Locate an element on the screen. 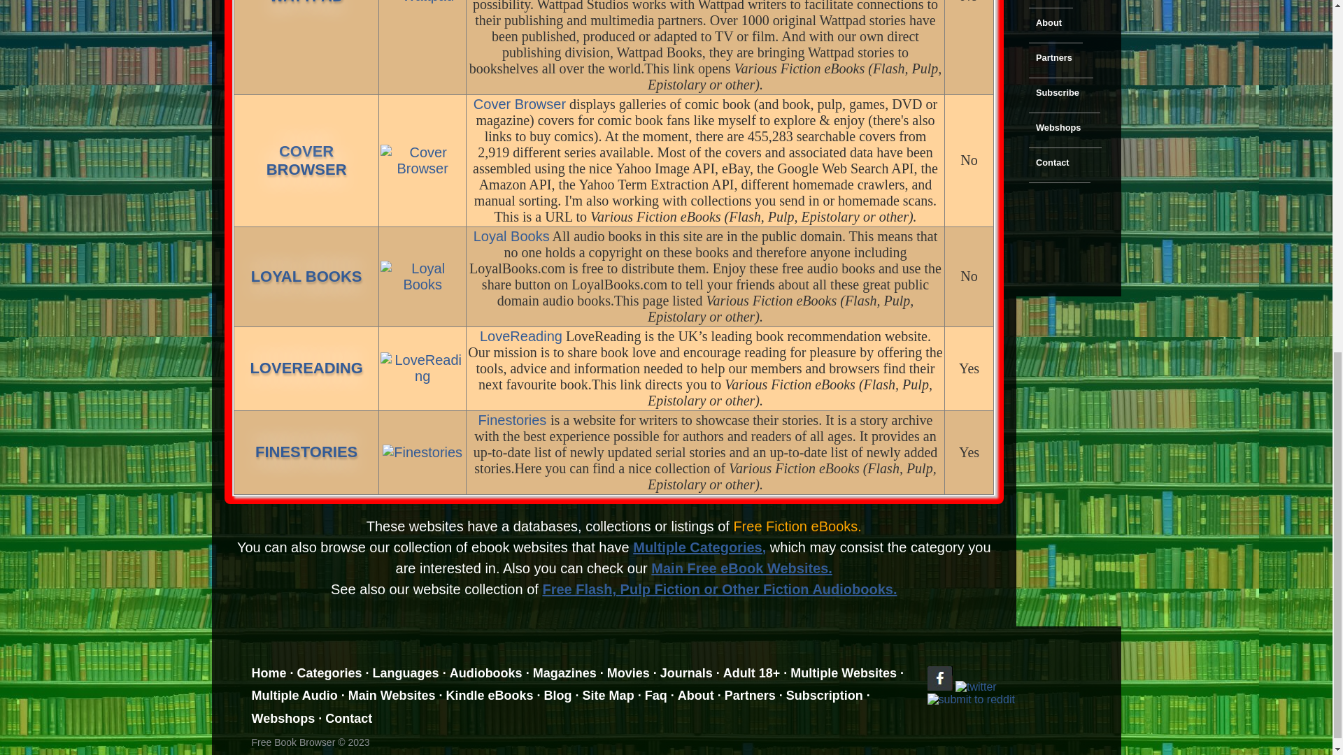  Multiple Categories, is located at coordinates (699, 547).